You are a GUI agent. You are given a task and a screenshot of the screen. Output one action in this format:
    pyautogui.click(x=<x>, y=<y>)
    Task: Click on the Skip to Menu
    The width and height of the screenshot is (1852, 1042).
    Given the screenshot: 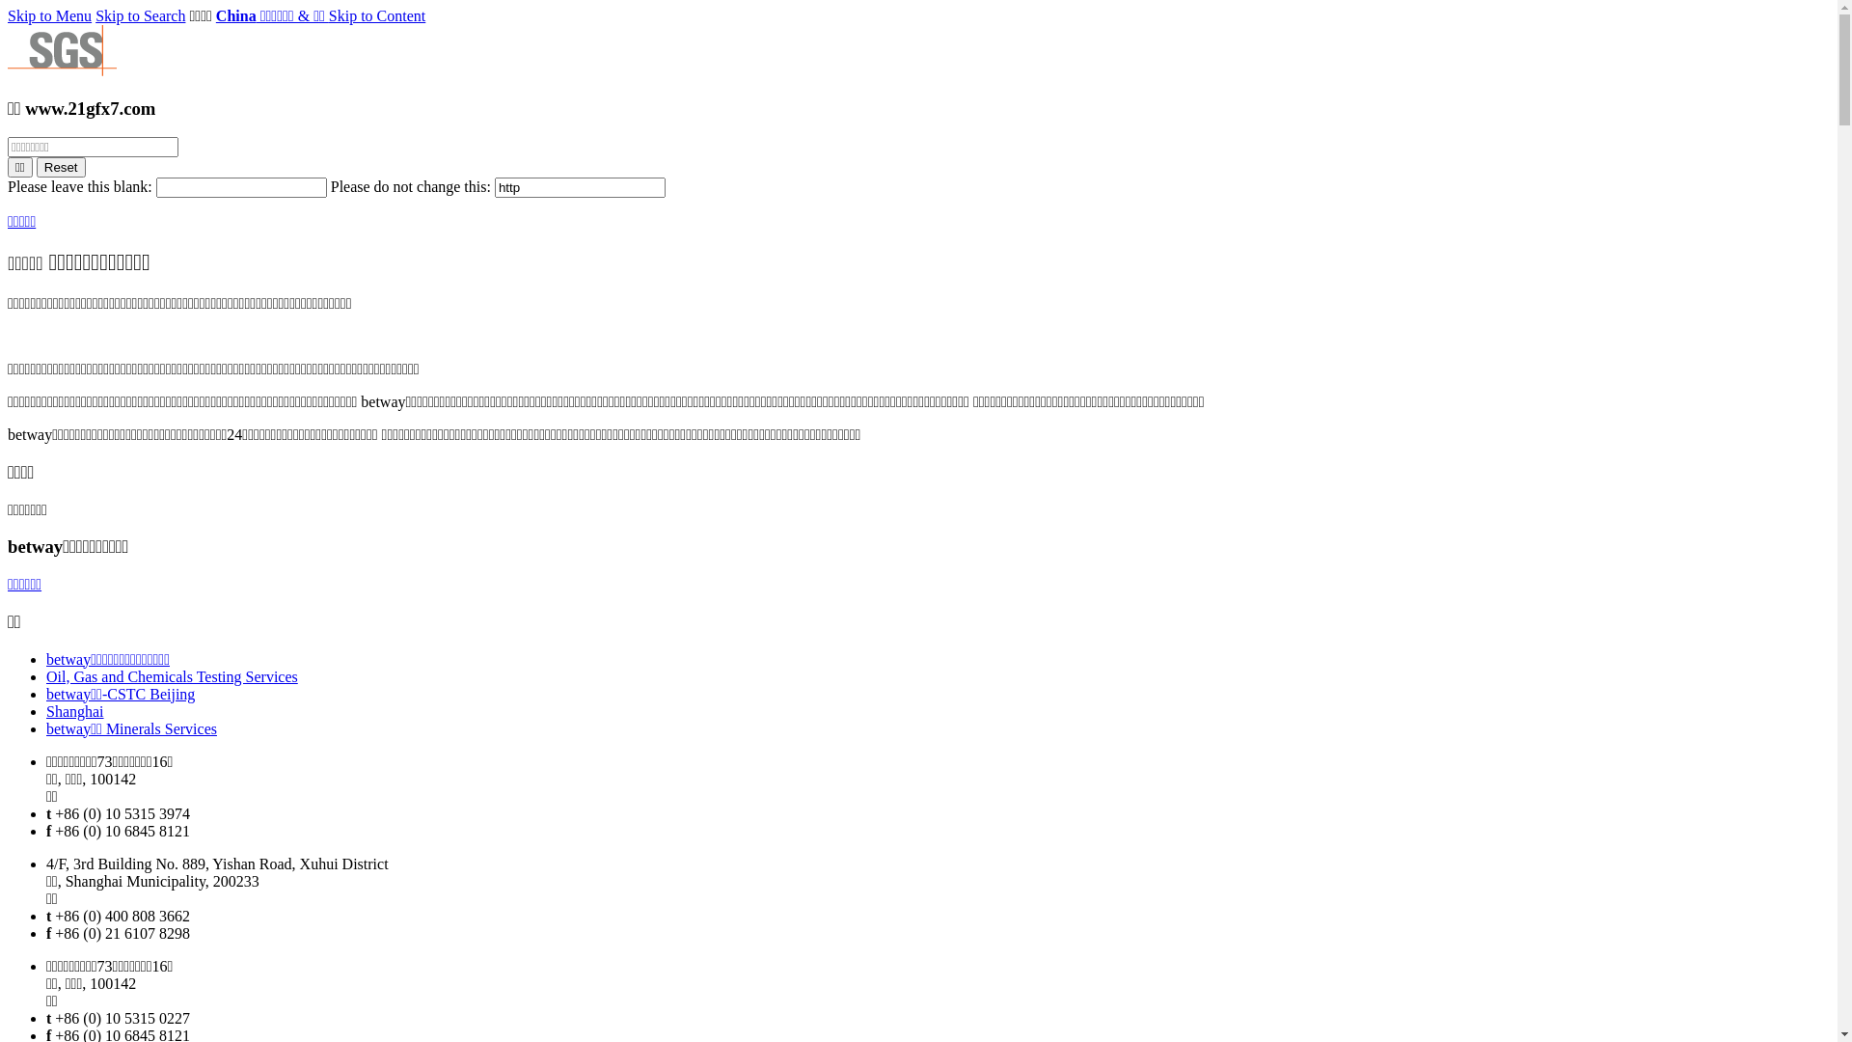 What is the action you would take?
    pyautogui.click(x=50, y=15)
    